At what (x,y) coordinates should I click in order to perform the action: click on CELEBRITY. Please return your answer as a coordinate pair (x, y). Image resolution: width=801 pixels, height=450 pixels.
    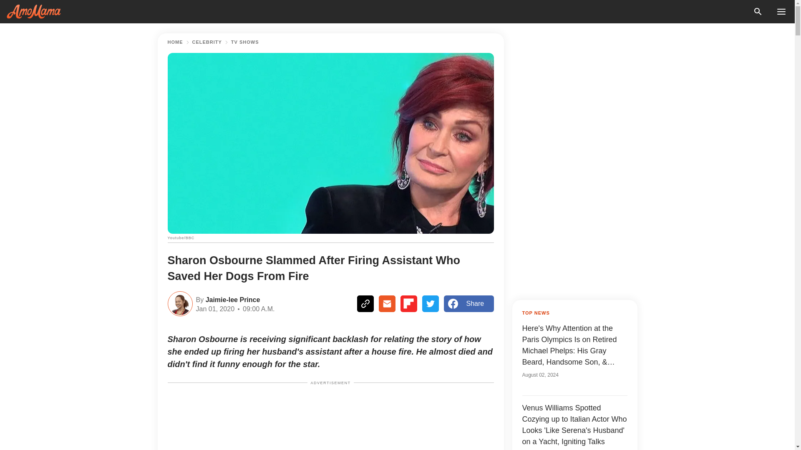
    Looking at the image, I should click on (207, 42).